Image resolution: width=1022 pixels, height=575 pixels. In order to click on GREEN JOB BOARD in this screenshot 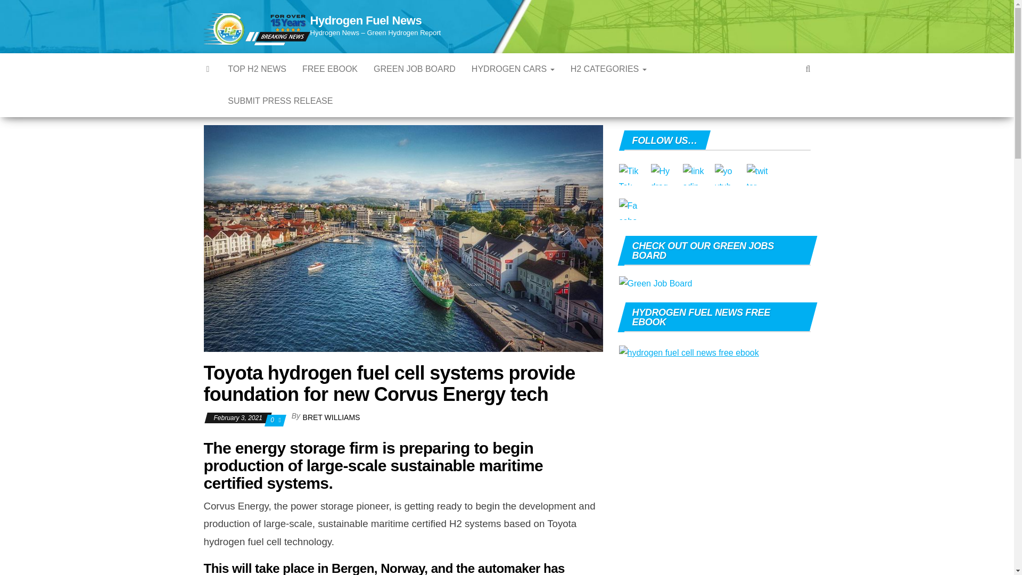, I will do `click(415, 69)`.